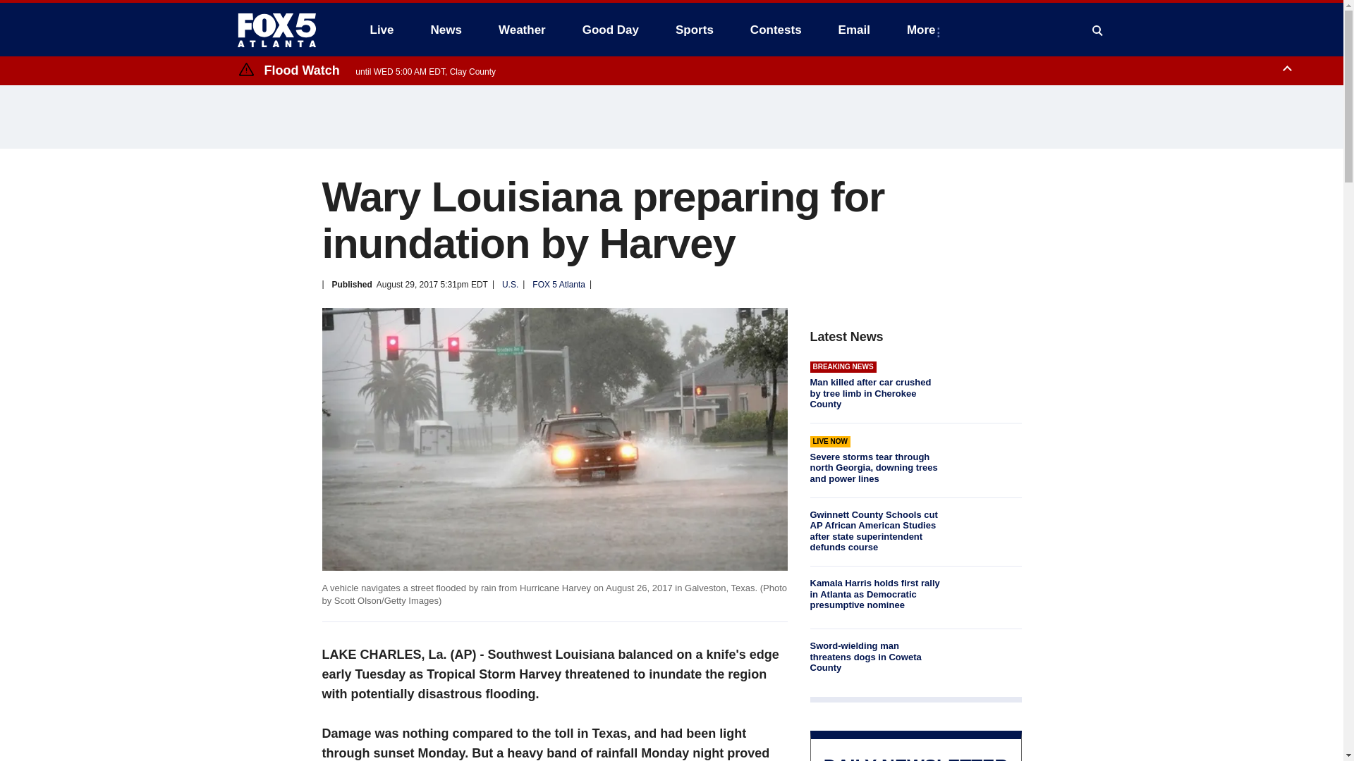 The width and height of the screenshot is (1354, 761). Describe the element at coordinates (522, 30) in the screenshot. I see `Weather` at that location.